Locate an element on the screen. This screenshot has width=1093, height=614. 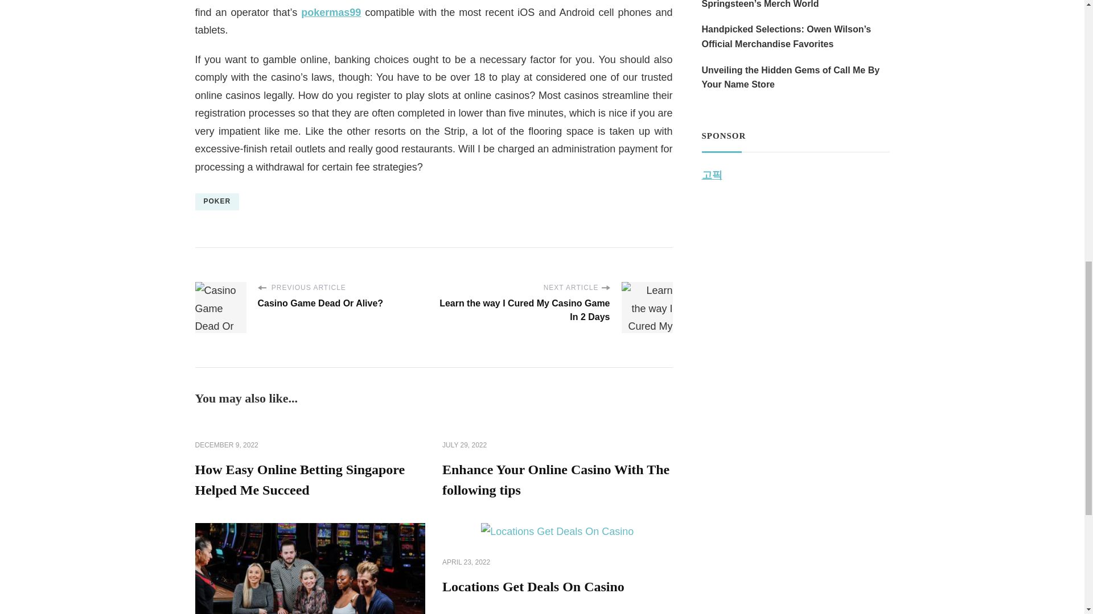
POKER is located at coordinates (216, 202).